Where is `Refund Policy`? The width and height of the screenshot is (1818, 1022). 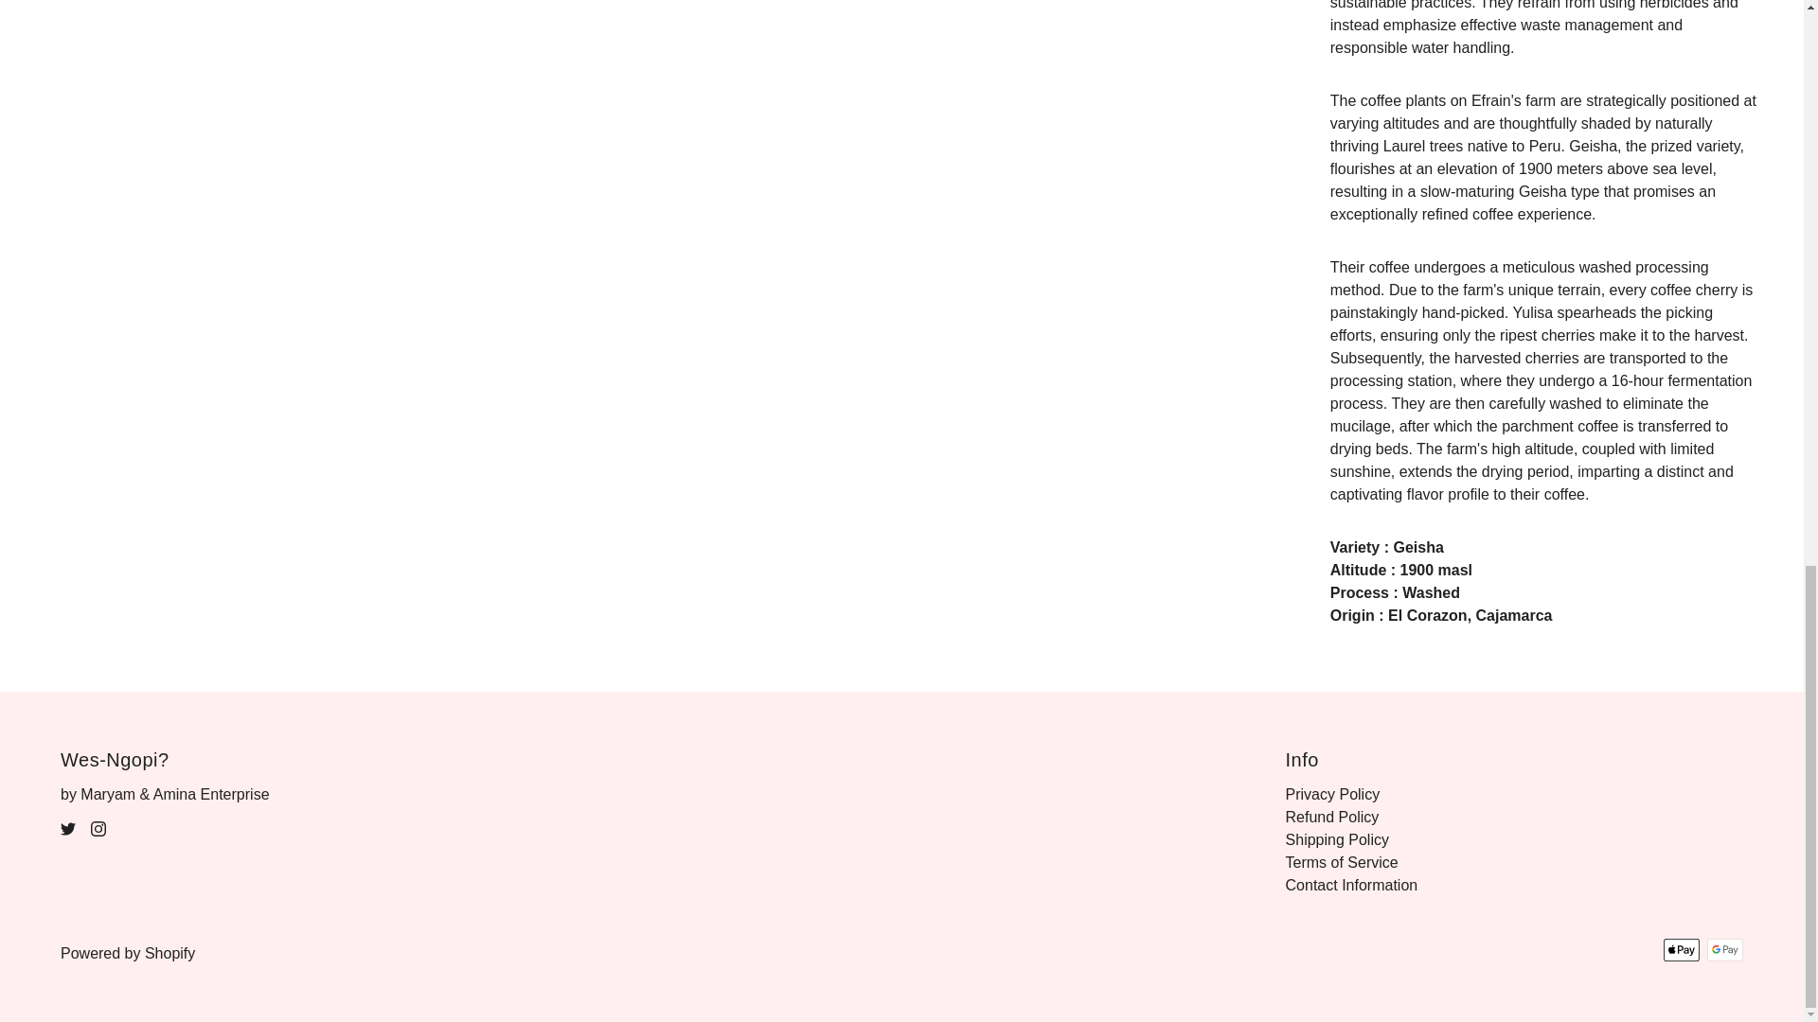 Refund Policy is located at coordinates (1332, 817).